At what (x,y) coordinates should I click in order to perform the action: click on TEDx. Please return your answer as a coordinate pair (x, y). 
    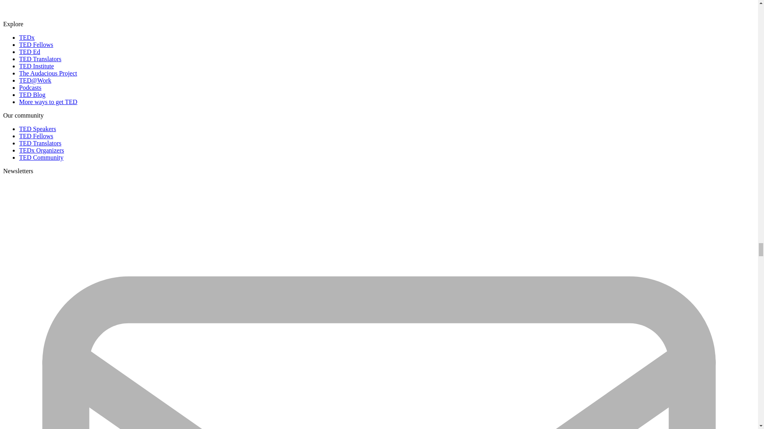
    Looking at the image, I should click on (27, 37).